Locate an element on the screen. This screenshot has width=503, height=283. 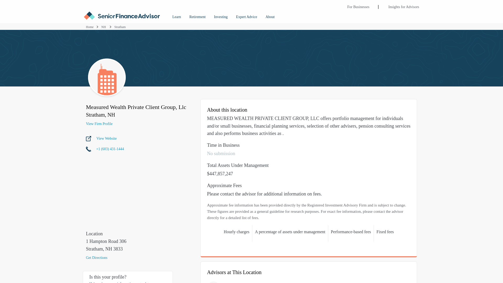
Get Directions is located at coordinates (134, 258).